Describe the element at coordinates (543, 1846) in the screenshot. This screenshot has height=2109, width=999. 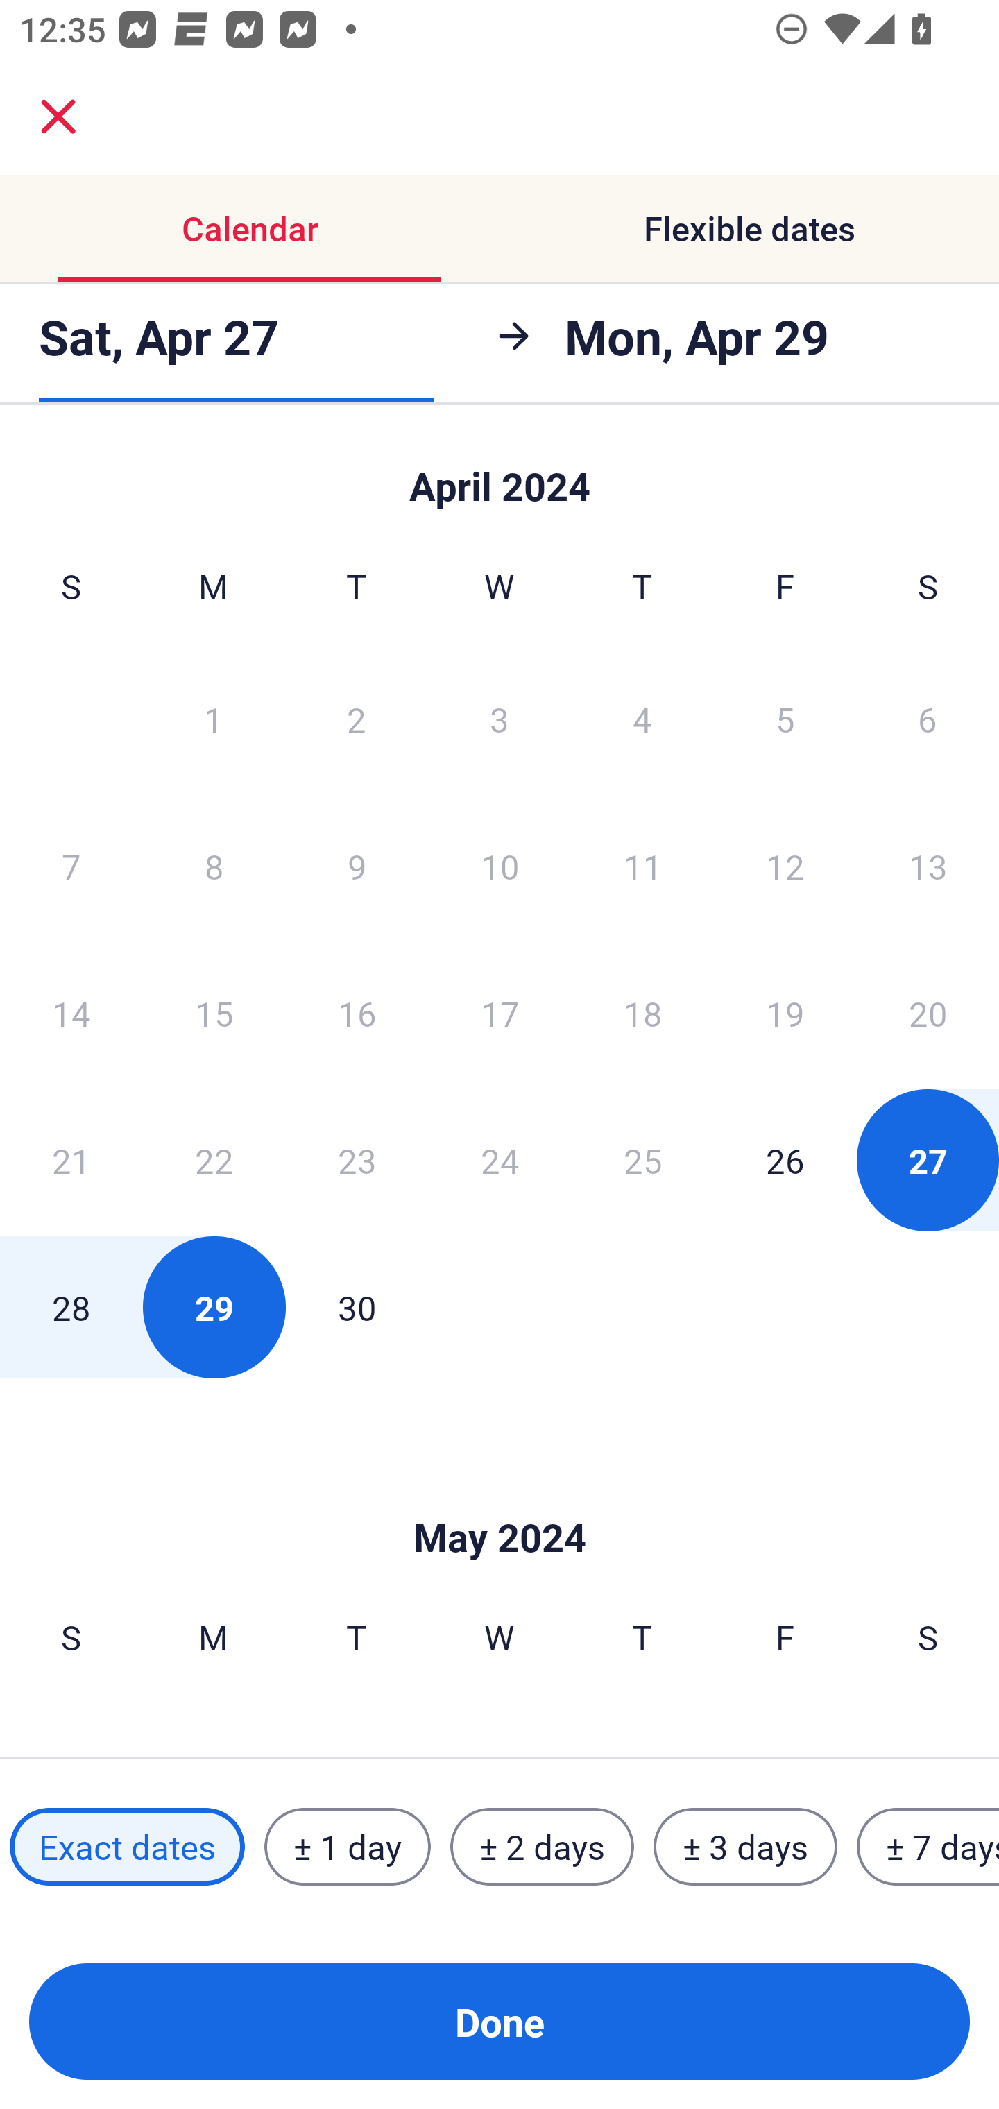
I see `± 2 days` at that location.